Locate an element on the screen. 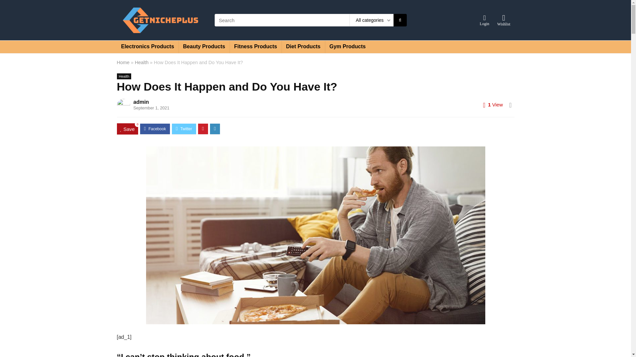 The width and height of the screenshot is (636, 357). Health is located at coordinates (142, 62).